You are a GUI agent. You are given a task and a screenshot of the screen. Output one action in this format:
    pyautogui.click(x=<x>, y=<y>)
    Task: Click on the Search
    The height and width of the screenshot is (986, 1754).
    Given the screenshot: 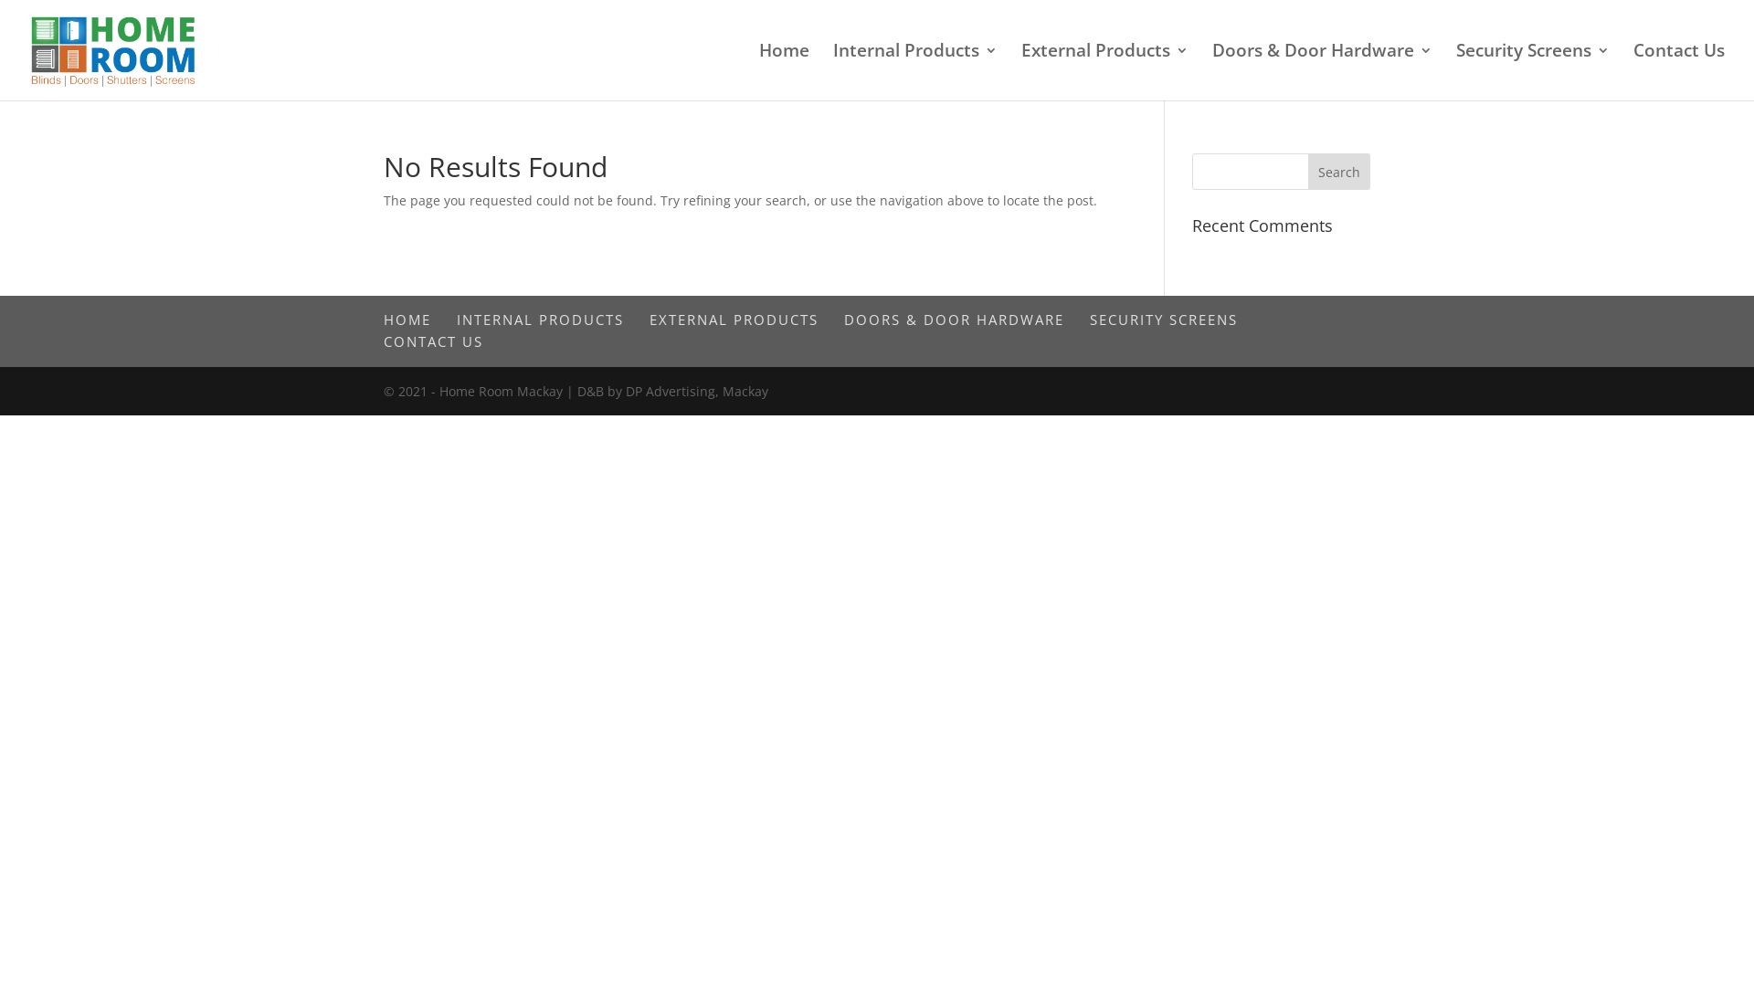 What is the action you would take?
    pyautogui.click(x=1339, y=172)
    